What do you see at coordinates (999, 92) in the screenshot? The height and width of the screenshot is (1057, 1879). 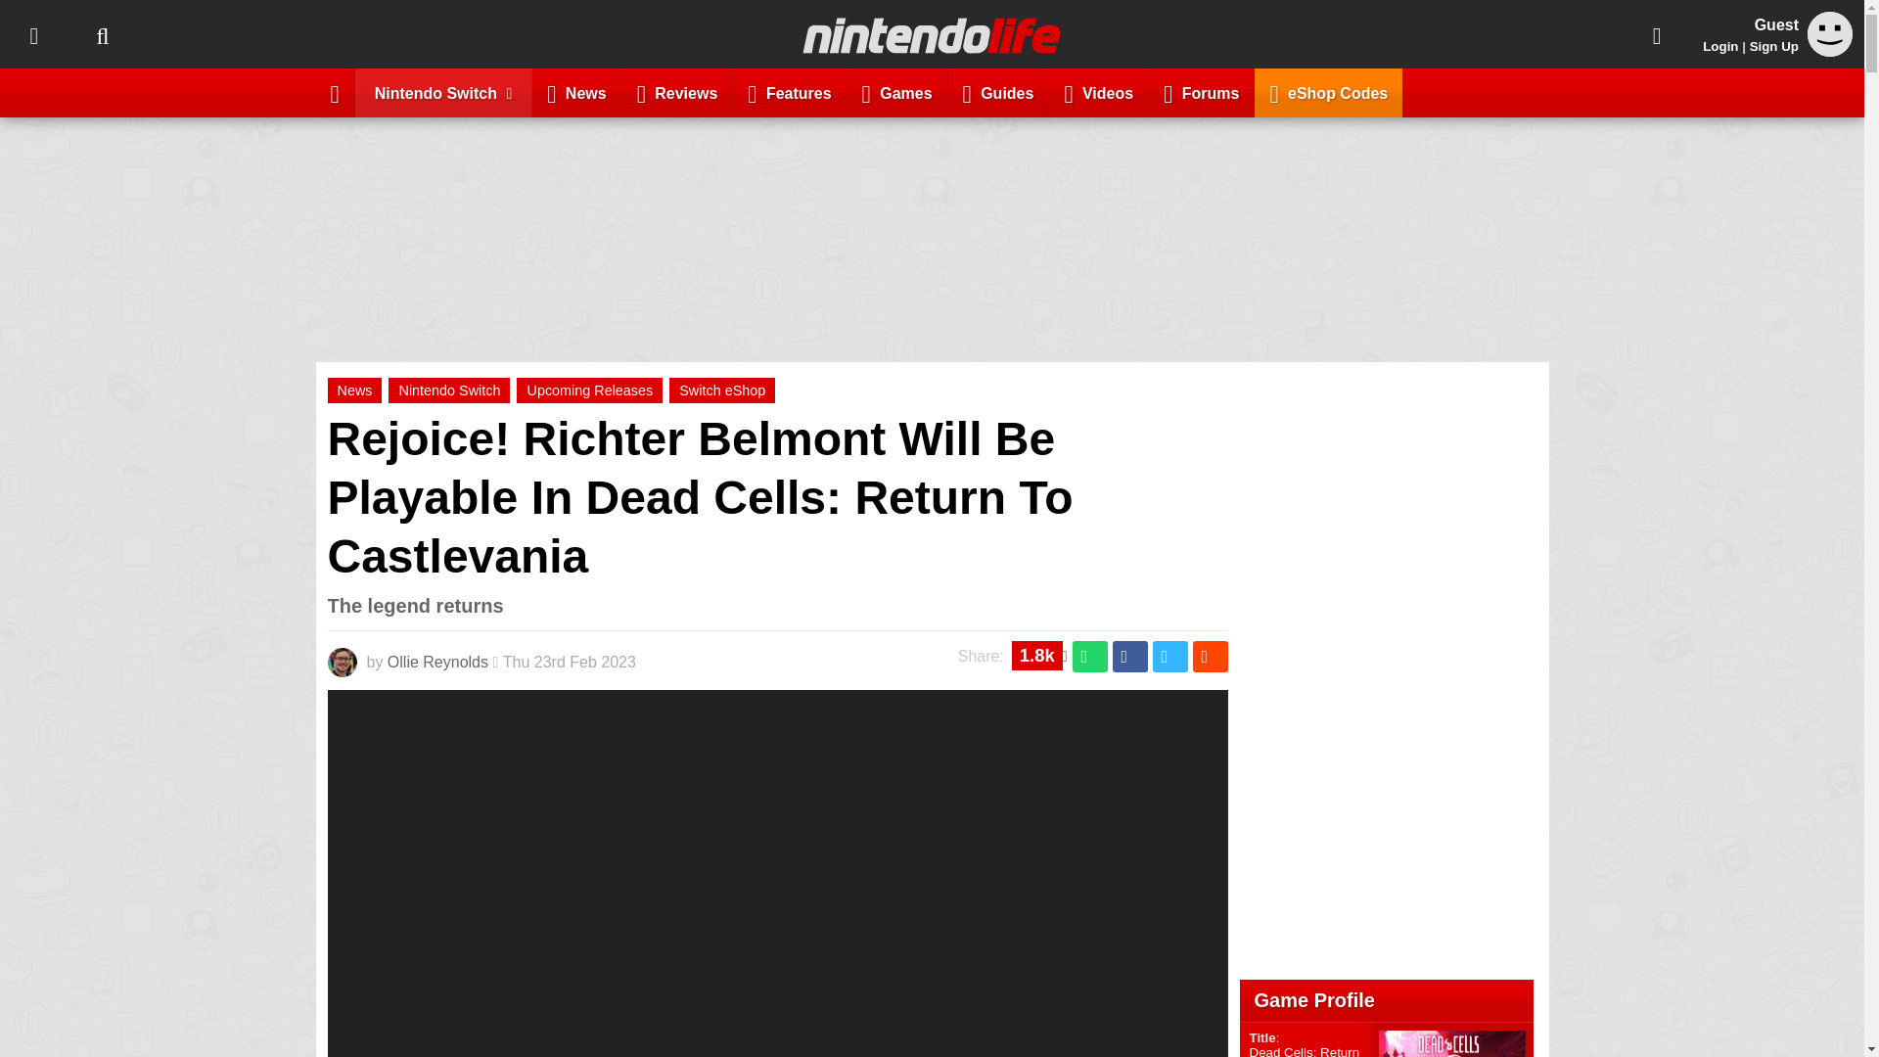 I see `Guides` at bounding box center [999, 92].